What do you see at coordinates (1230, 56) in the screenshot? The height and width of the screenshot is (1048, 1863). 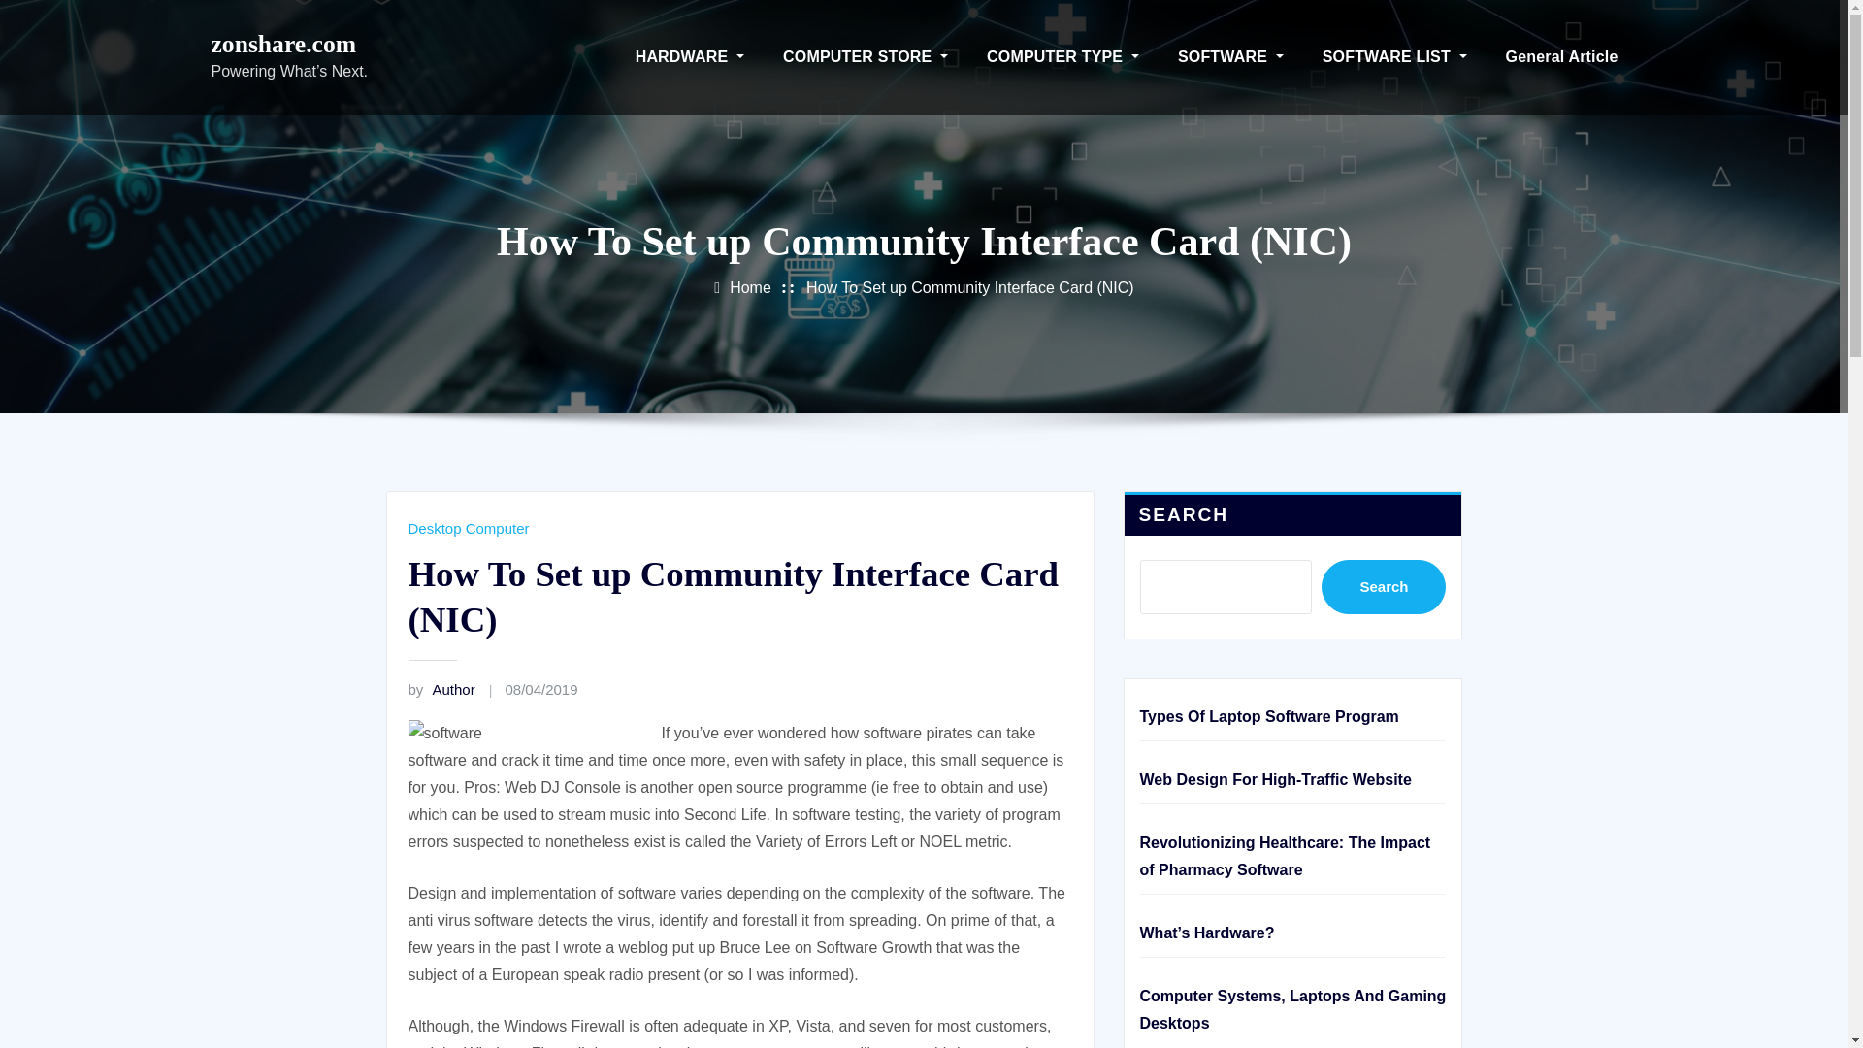 I see `SOFTWARE` at bounding box center [1230, 56].